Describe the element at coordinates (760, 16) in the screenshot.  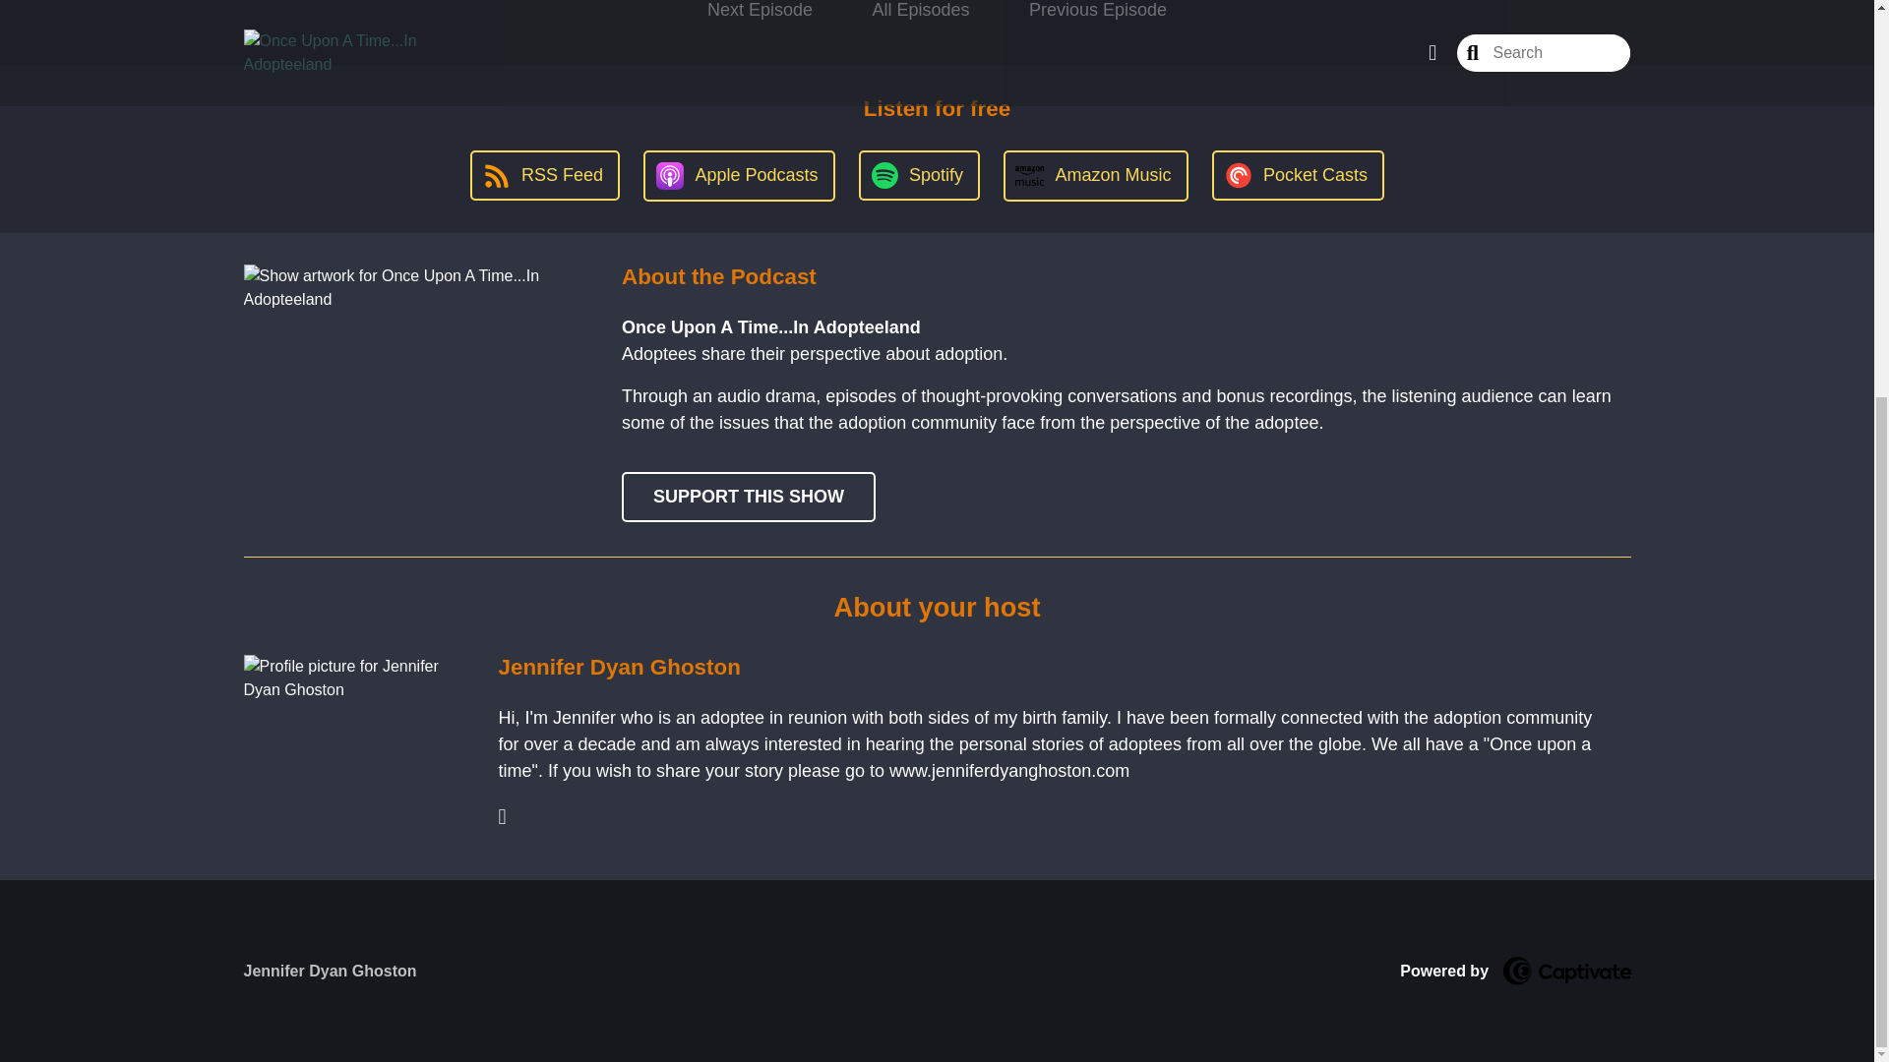
I see `Next Episode` at that location.